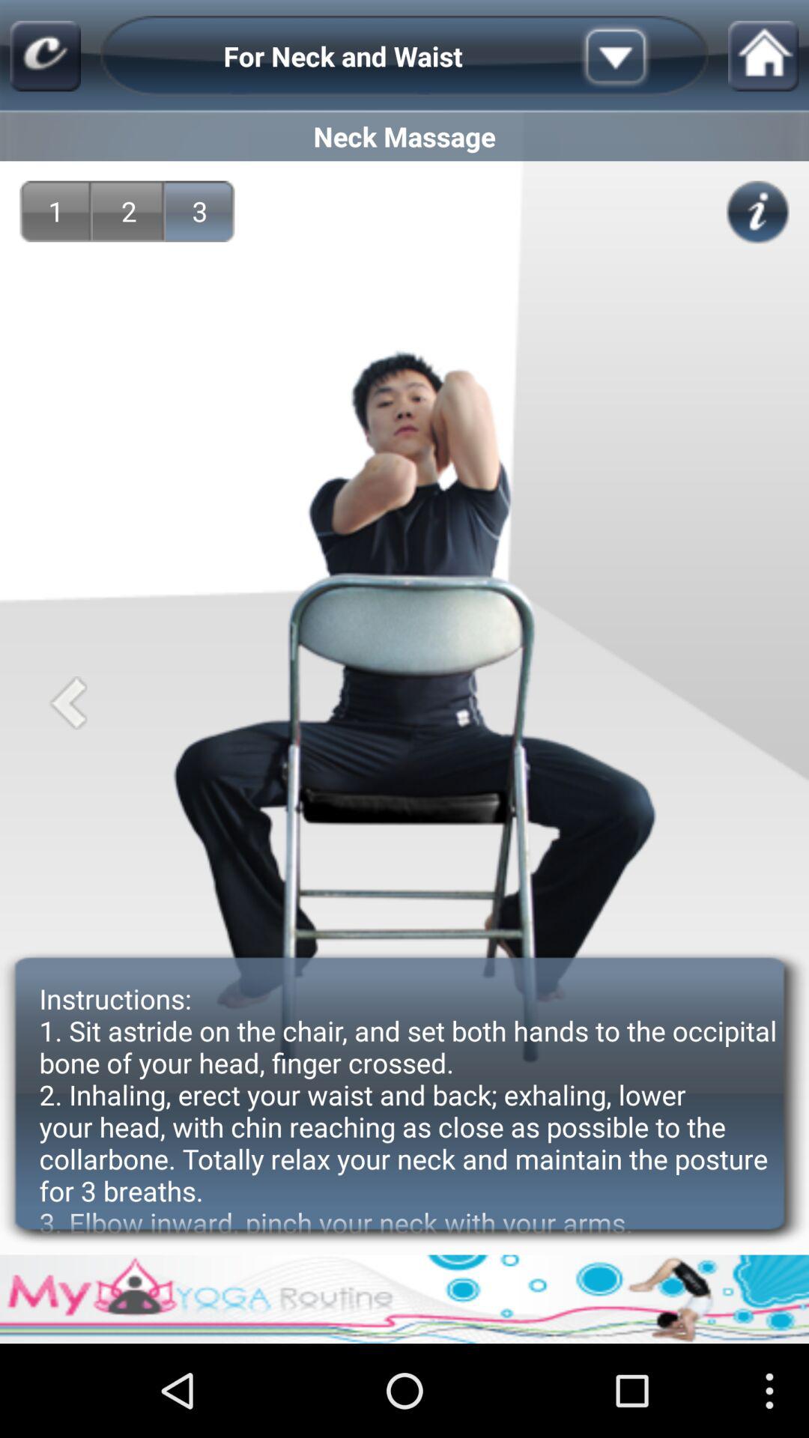 The height and width of the screenshot is (1438, 809). Describe the element at coordinates (763, 55) in the screenshot. I see `select item above neck massage` at that location.